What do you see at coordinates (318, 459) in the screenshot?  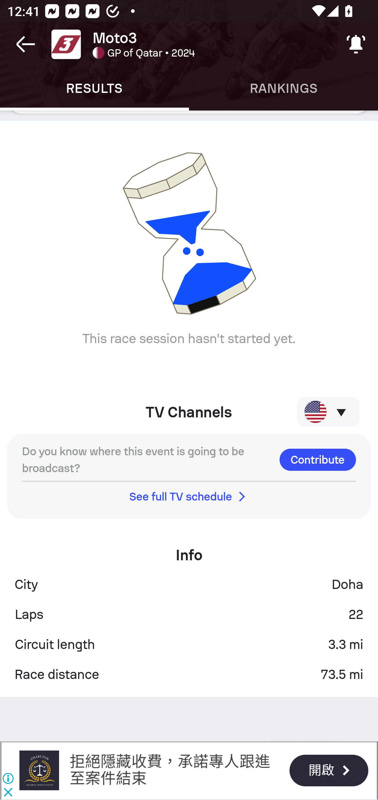 I see `Contribute` at bounding box center [318, 459].